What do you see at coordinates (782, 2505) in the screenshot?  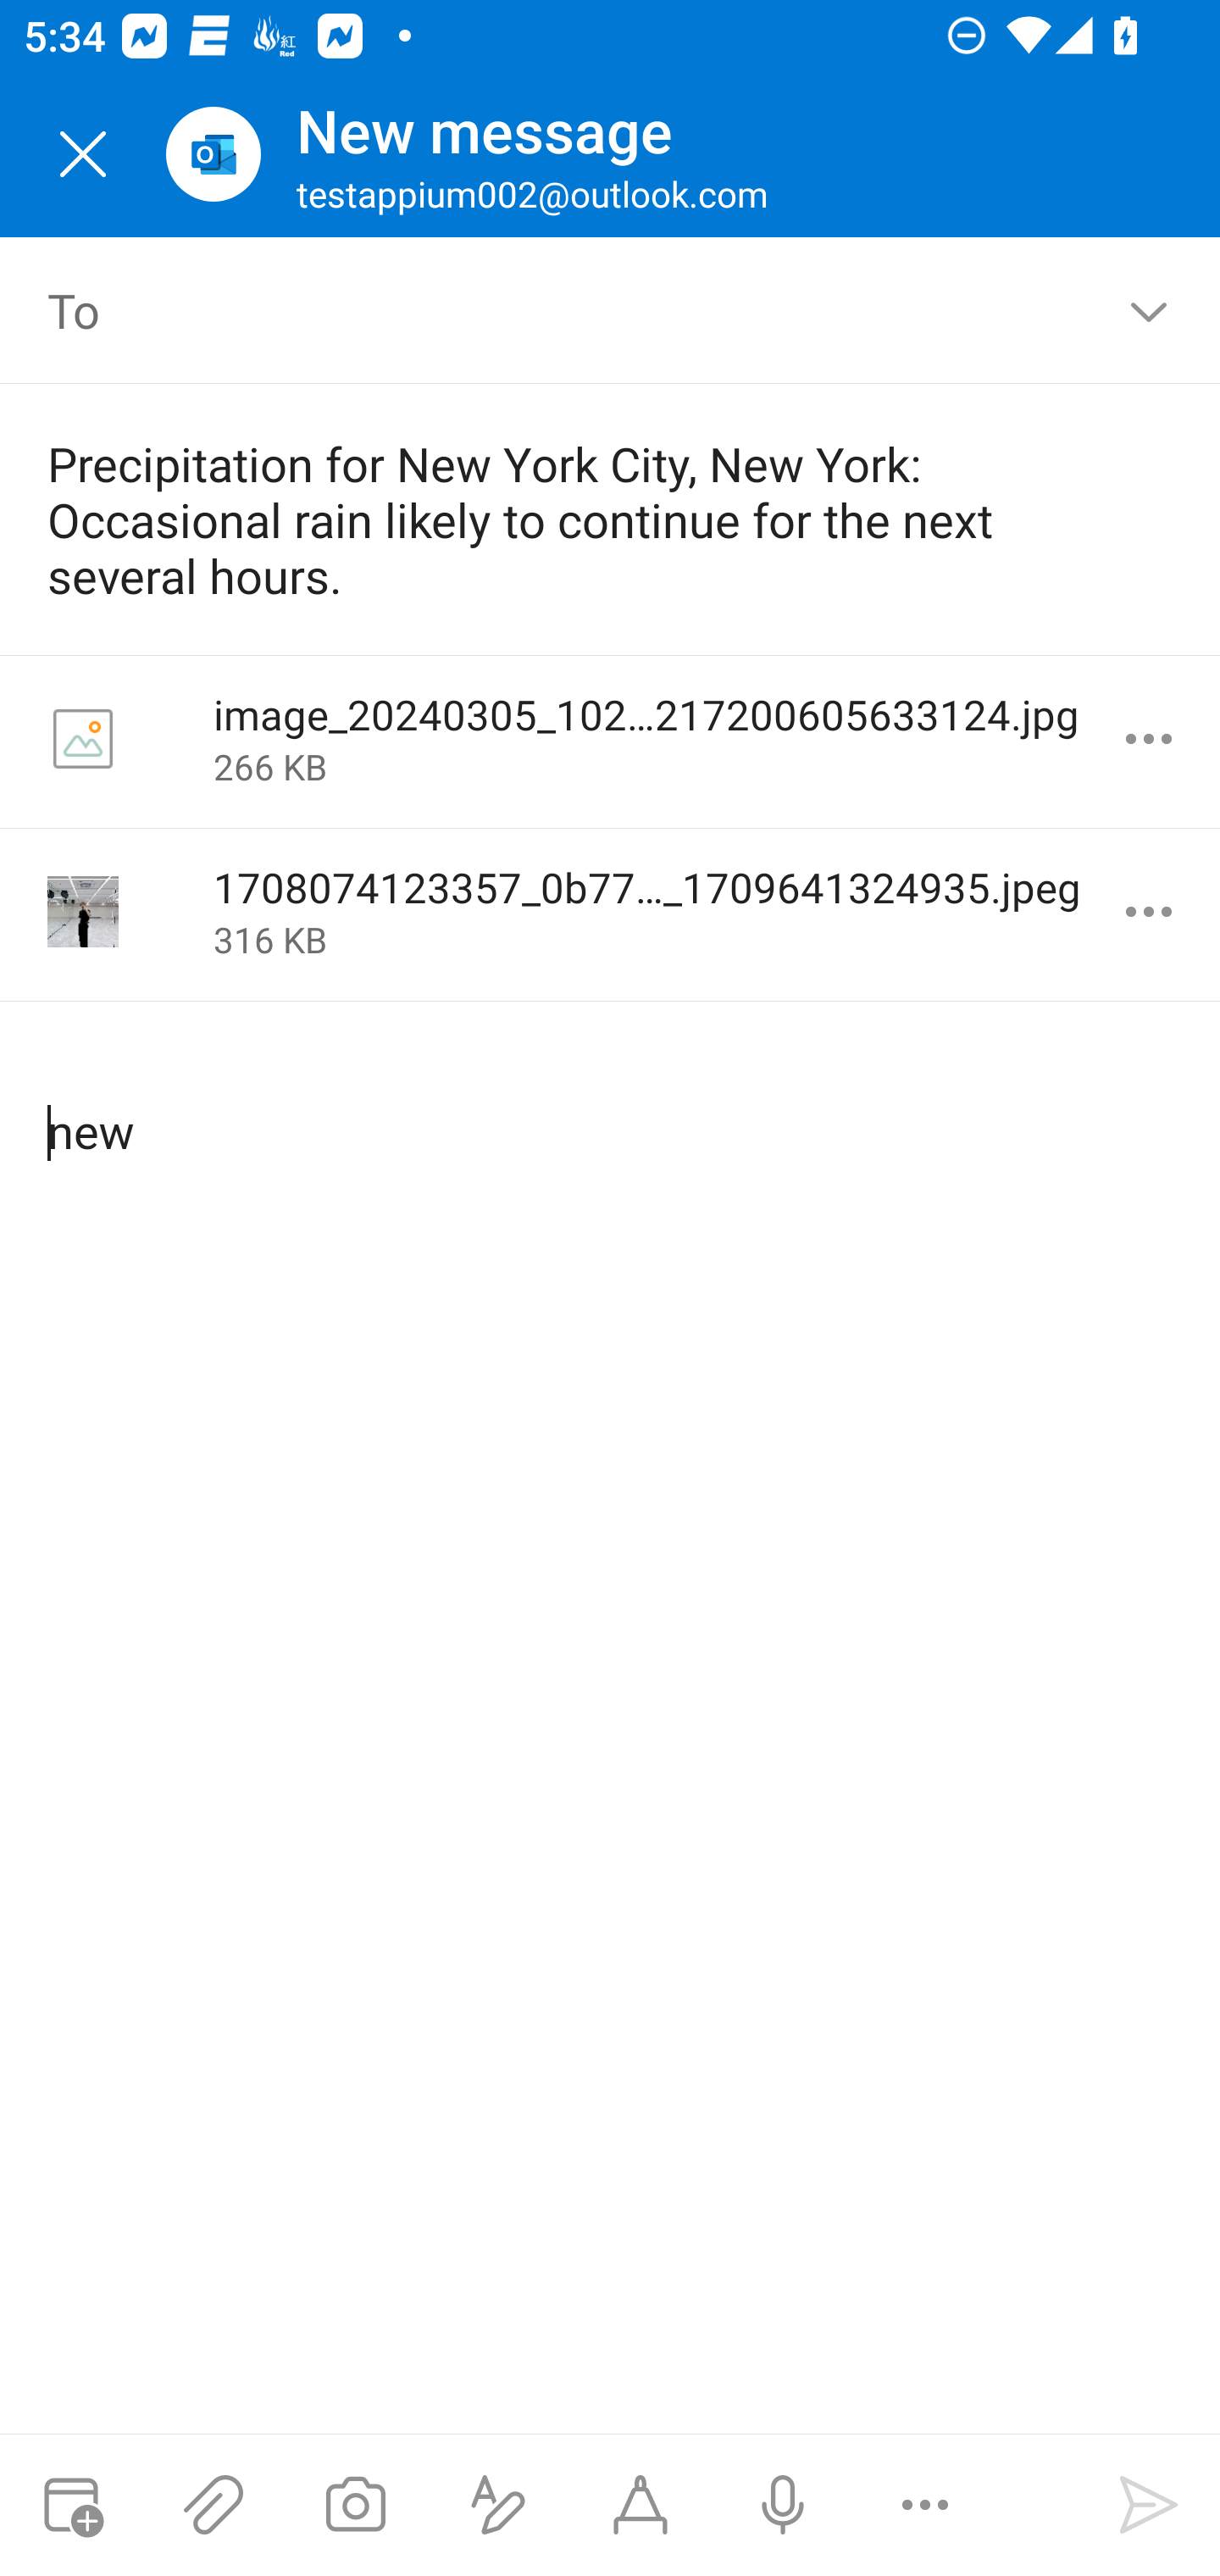 I see `Dictation` at bounding box center [782, 2505].